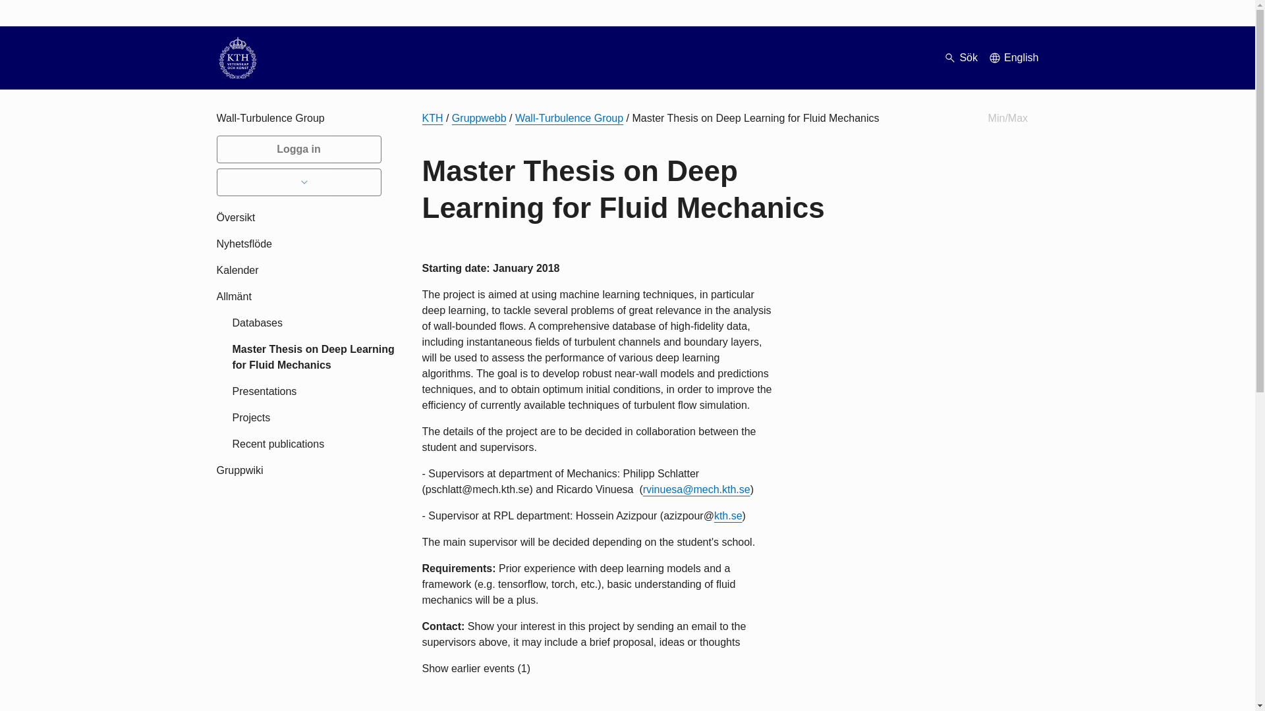  I want to click on Recent publications, so click(314, 444).